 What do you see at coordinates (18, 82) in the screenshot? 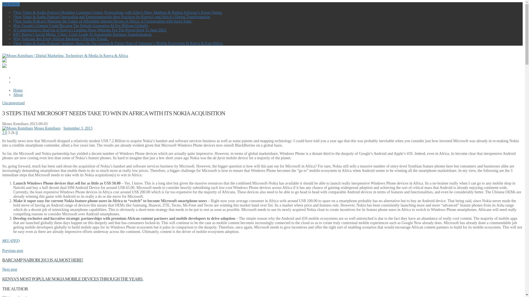
I see `About` at bounding box center [18, 82].